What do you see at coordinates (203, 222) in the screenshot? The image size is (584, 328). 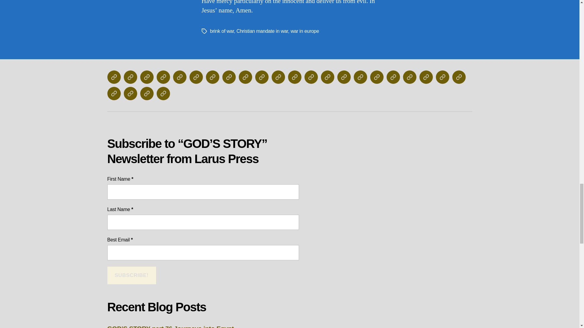 I see `Last Name` at bounding box center [203, 222].